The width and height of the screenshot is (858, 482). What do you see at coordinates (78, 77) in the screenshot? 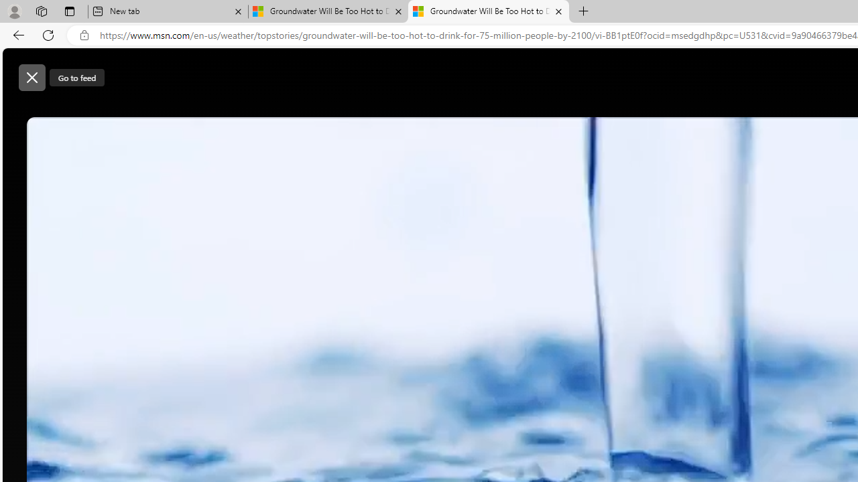
I see `Go to feed` at bounding box center [78, 77].